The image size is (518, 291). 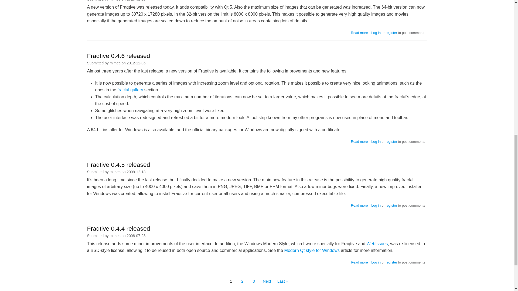 I want to click on Fraqtive 0.4.7 released, so click(x=130, y=90).